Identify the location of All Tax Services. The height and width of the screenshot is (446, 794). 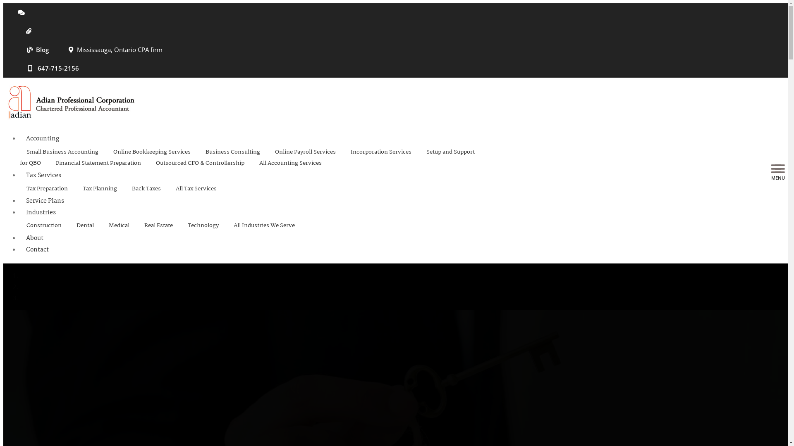
(196, 189).